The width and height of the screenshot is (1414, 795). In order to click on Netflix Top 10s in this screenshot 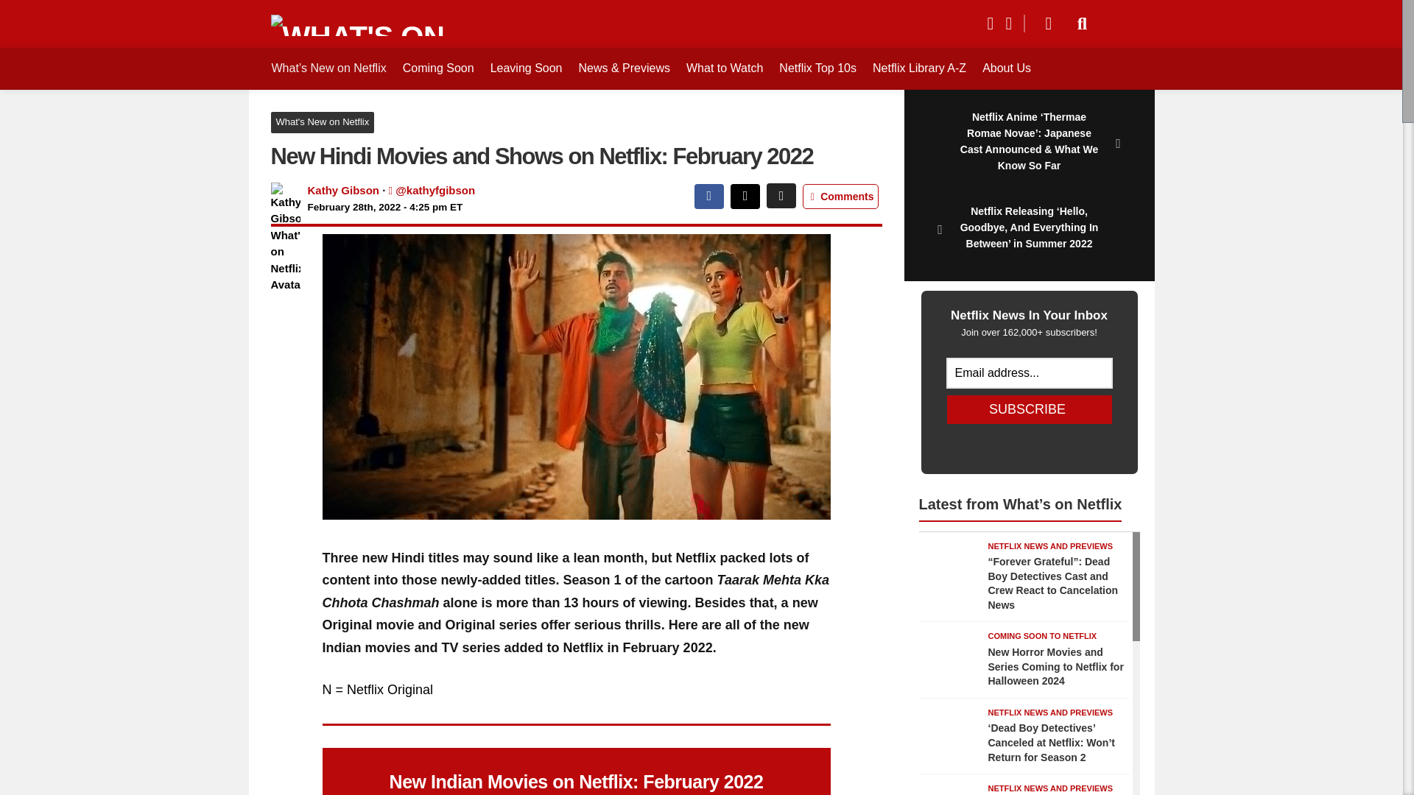, I will do `click(817, 68)`.